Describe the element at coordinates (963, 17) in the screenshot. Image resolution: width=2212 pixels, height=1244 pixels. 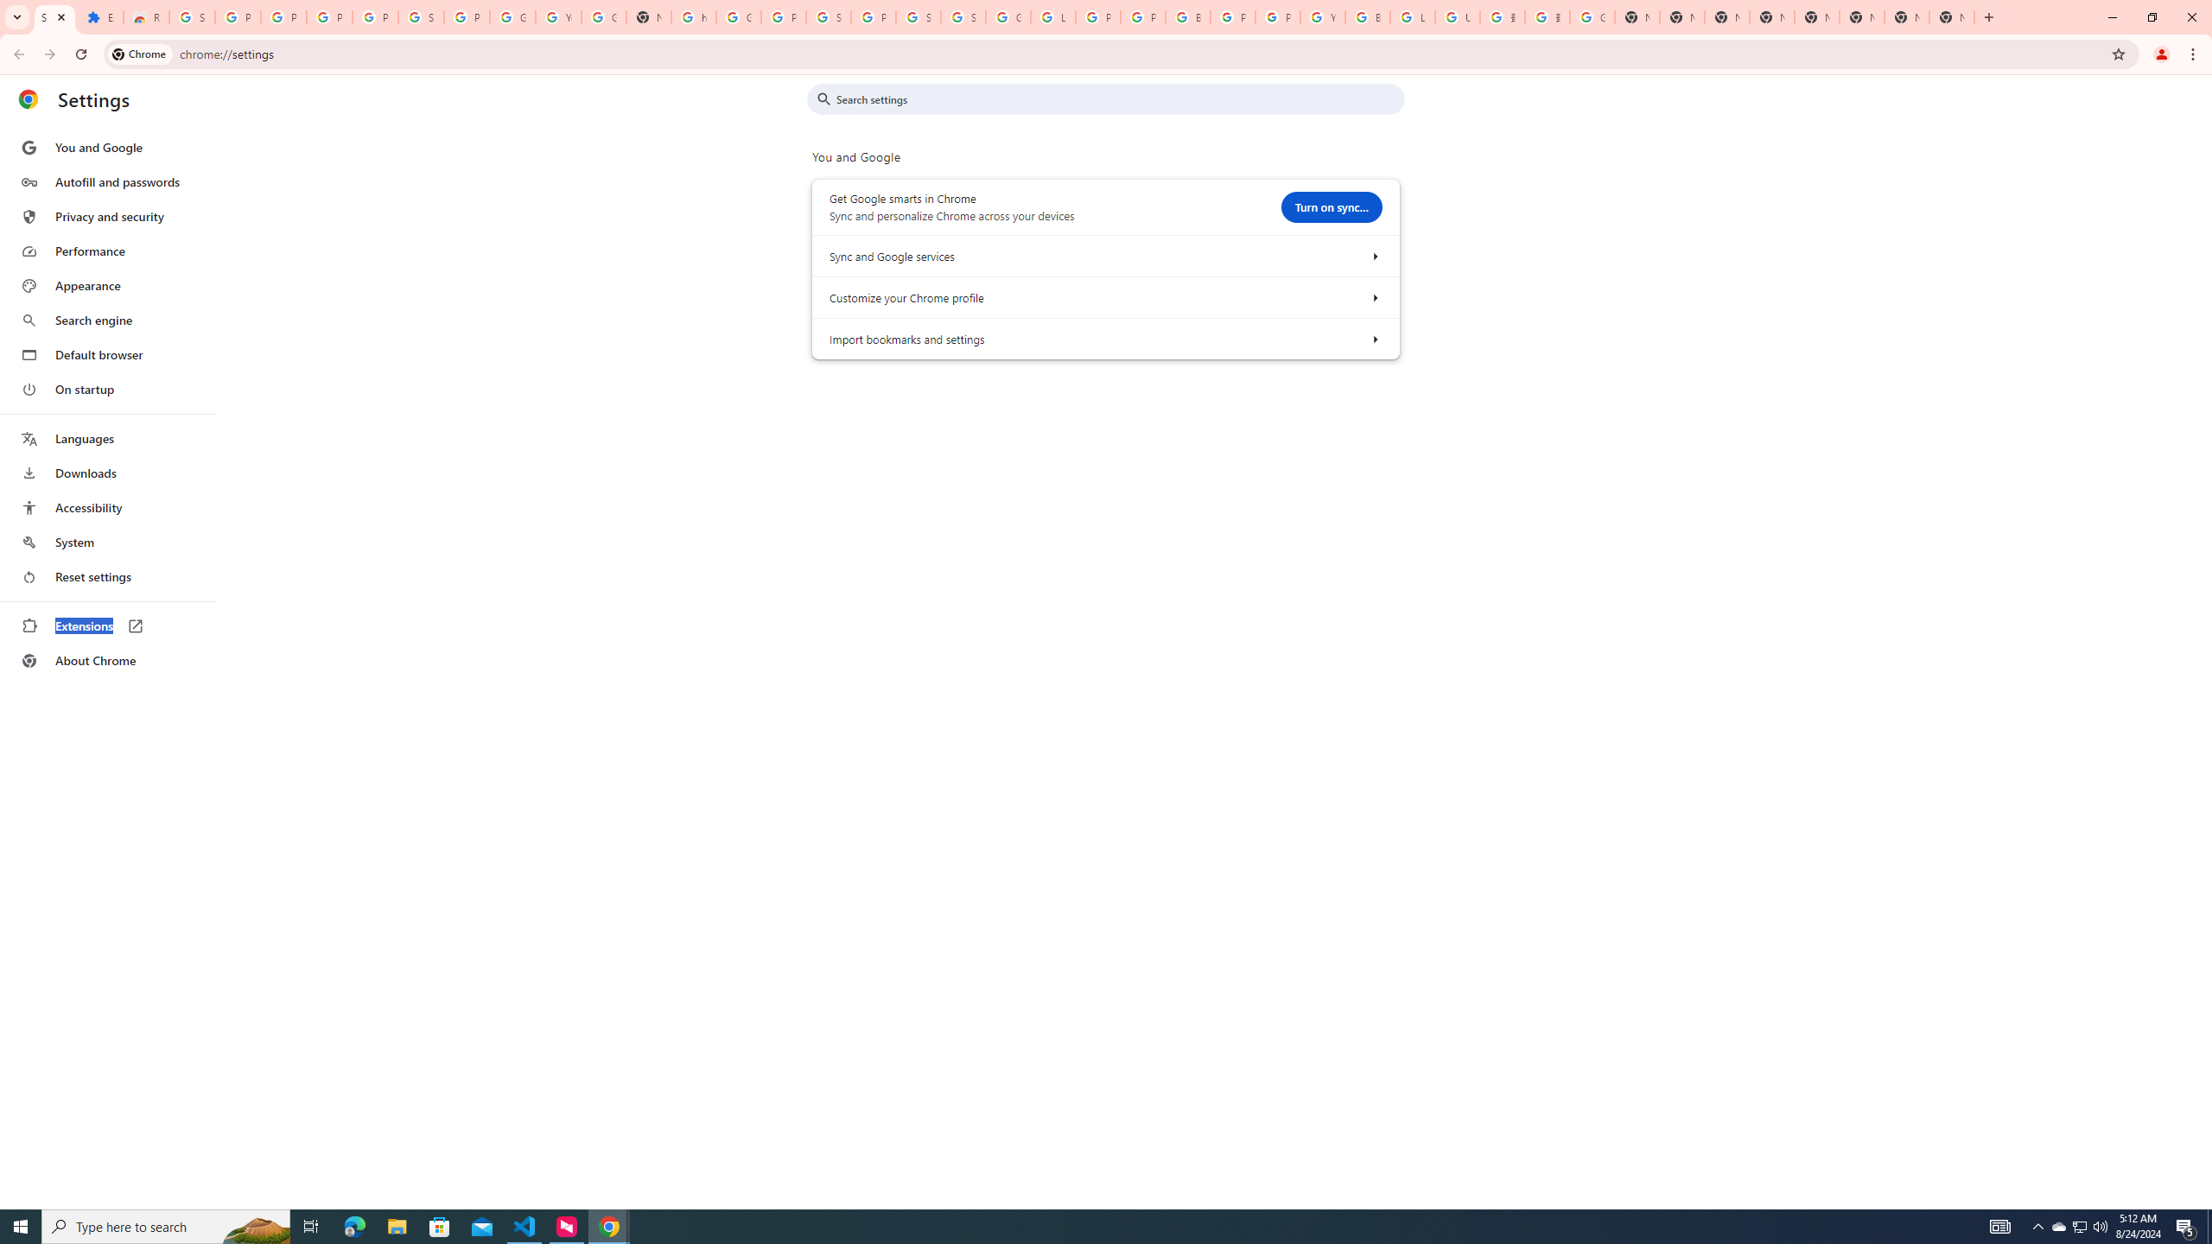
I see `Sign in - Google Accounts` at that location.